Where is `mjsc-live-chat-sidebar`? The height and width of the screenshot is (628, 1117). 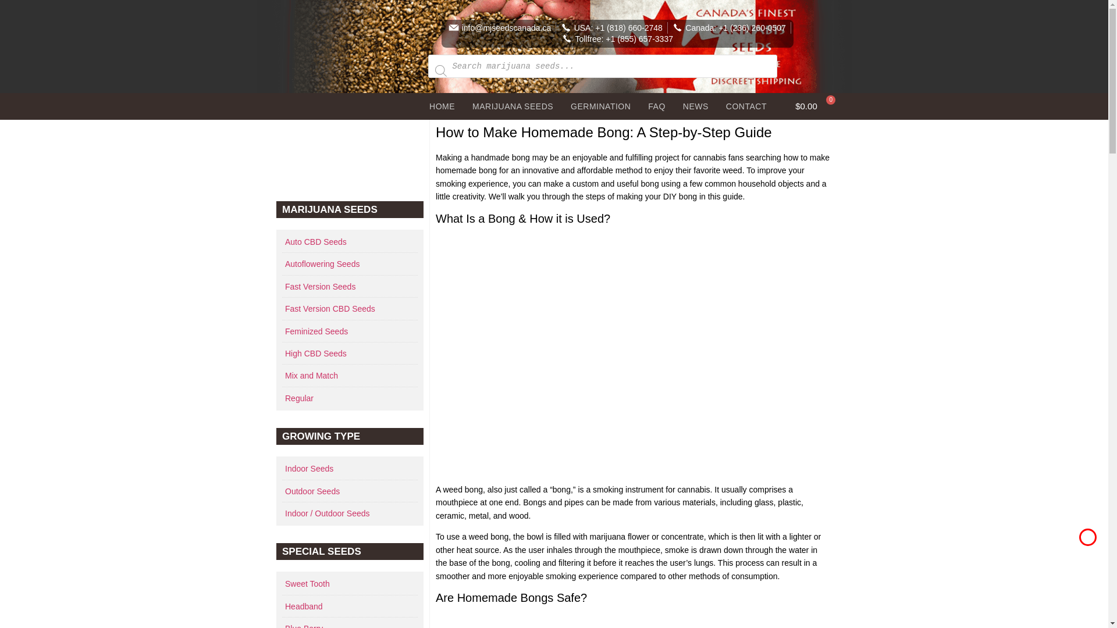
mjsc-live-chat-sidebar is located at coordinates (349, 158).